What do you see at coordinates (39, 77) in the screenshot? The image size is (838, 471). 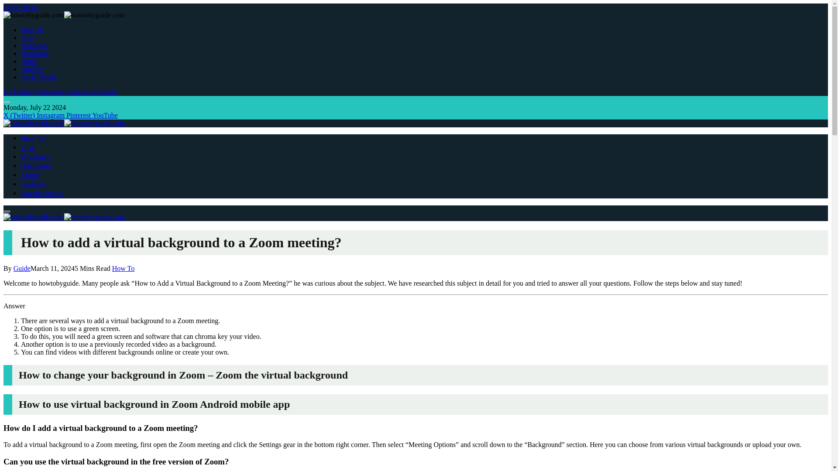 I see `Social Media` at bounding box center [39, 77].